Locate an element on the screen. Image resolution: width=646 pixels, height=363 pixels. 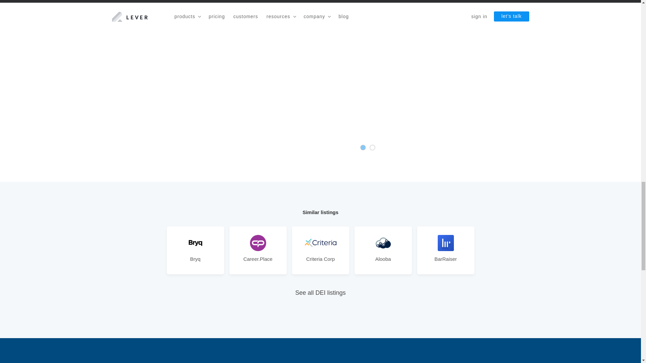
Career.Place is located at coordinates (258, 259).